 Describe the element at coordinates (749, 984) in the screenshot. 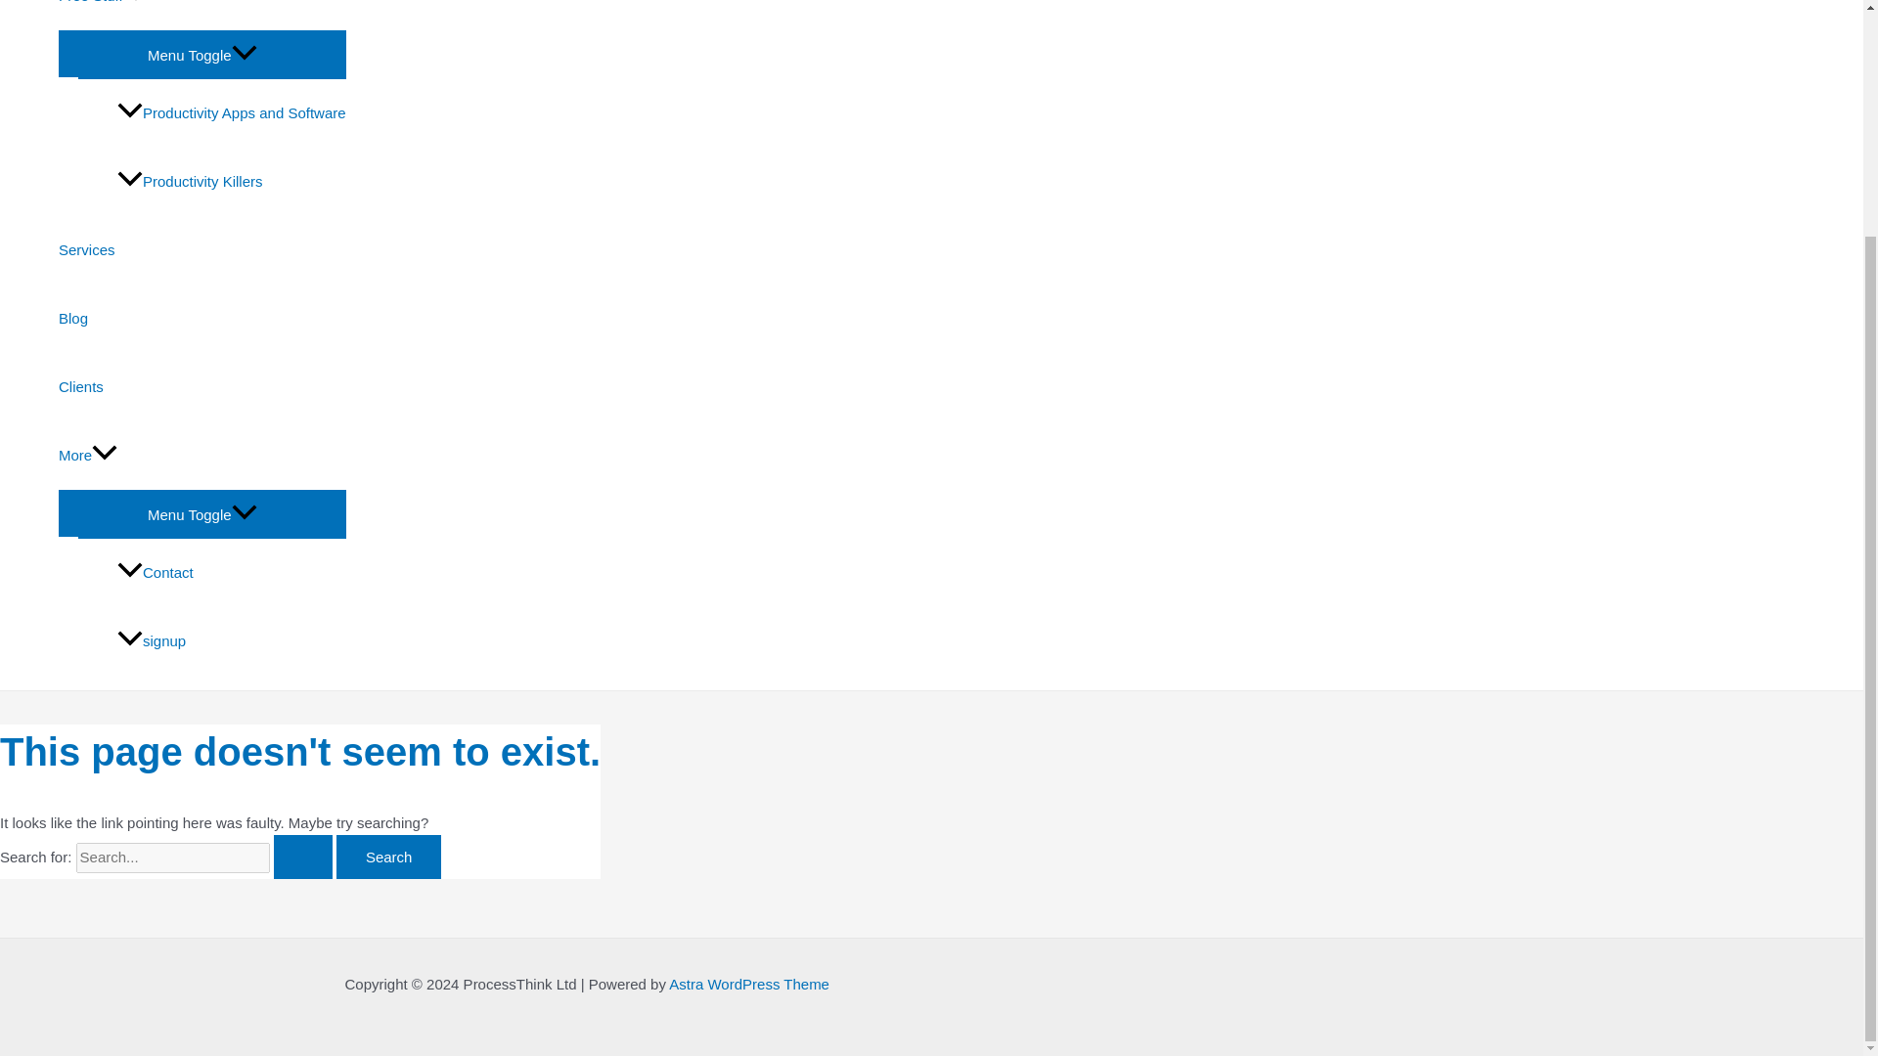

I see `Astra WordPress Theme` at that location.